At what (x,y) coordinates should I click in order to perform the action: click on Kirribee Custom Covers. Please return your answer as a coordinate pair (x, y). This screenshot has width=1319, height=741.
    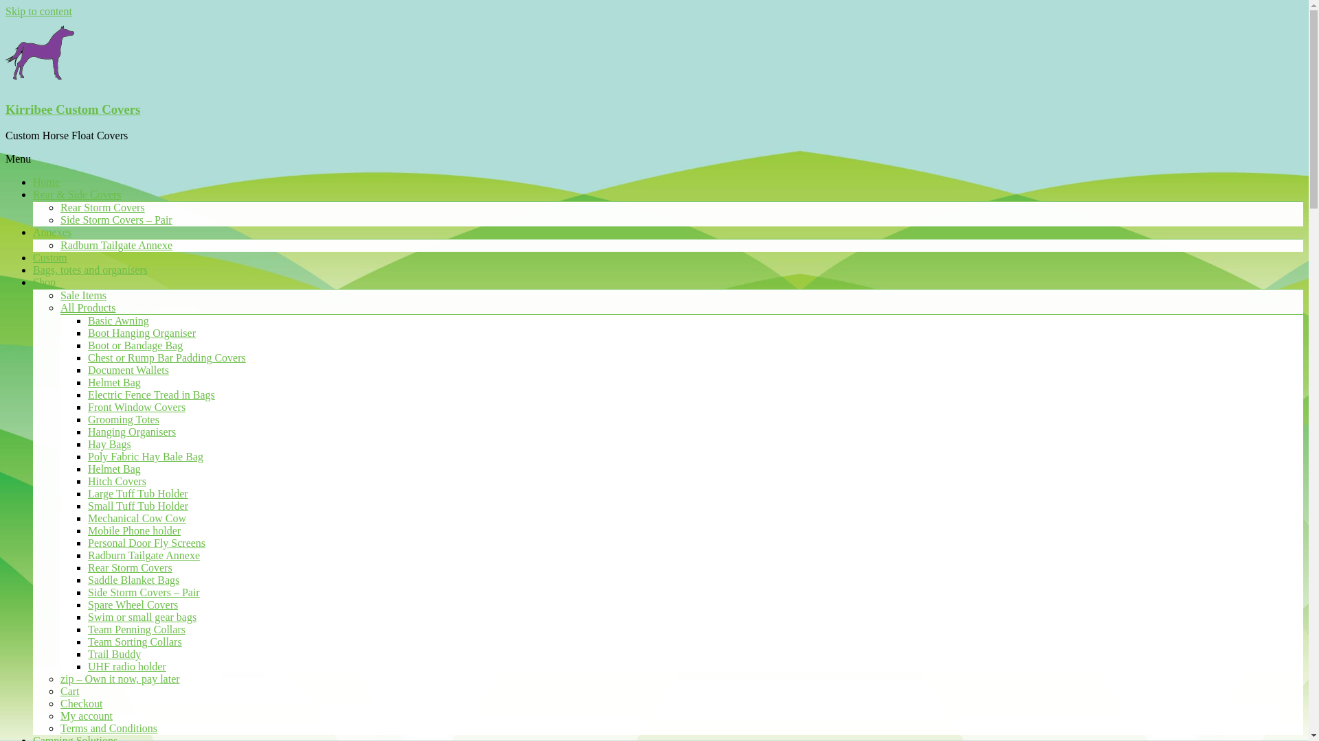
    Looking at the image, I should click on (73, 110).